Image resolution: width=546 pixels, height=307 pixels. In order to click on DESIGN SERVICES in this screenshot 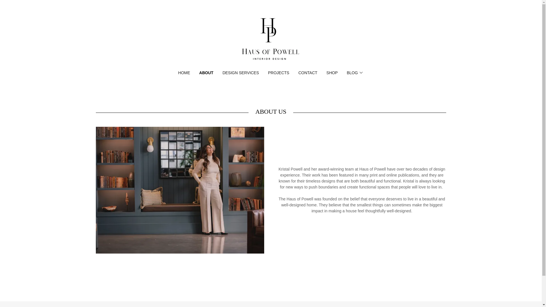, I will do `click(240, 73)`.